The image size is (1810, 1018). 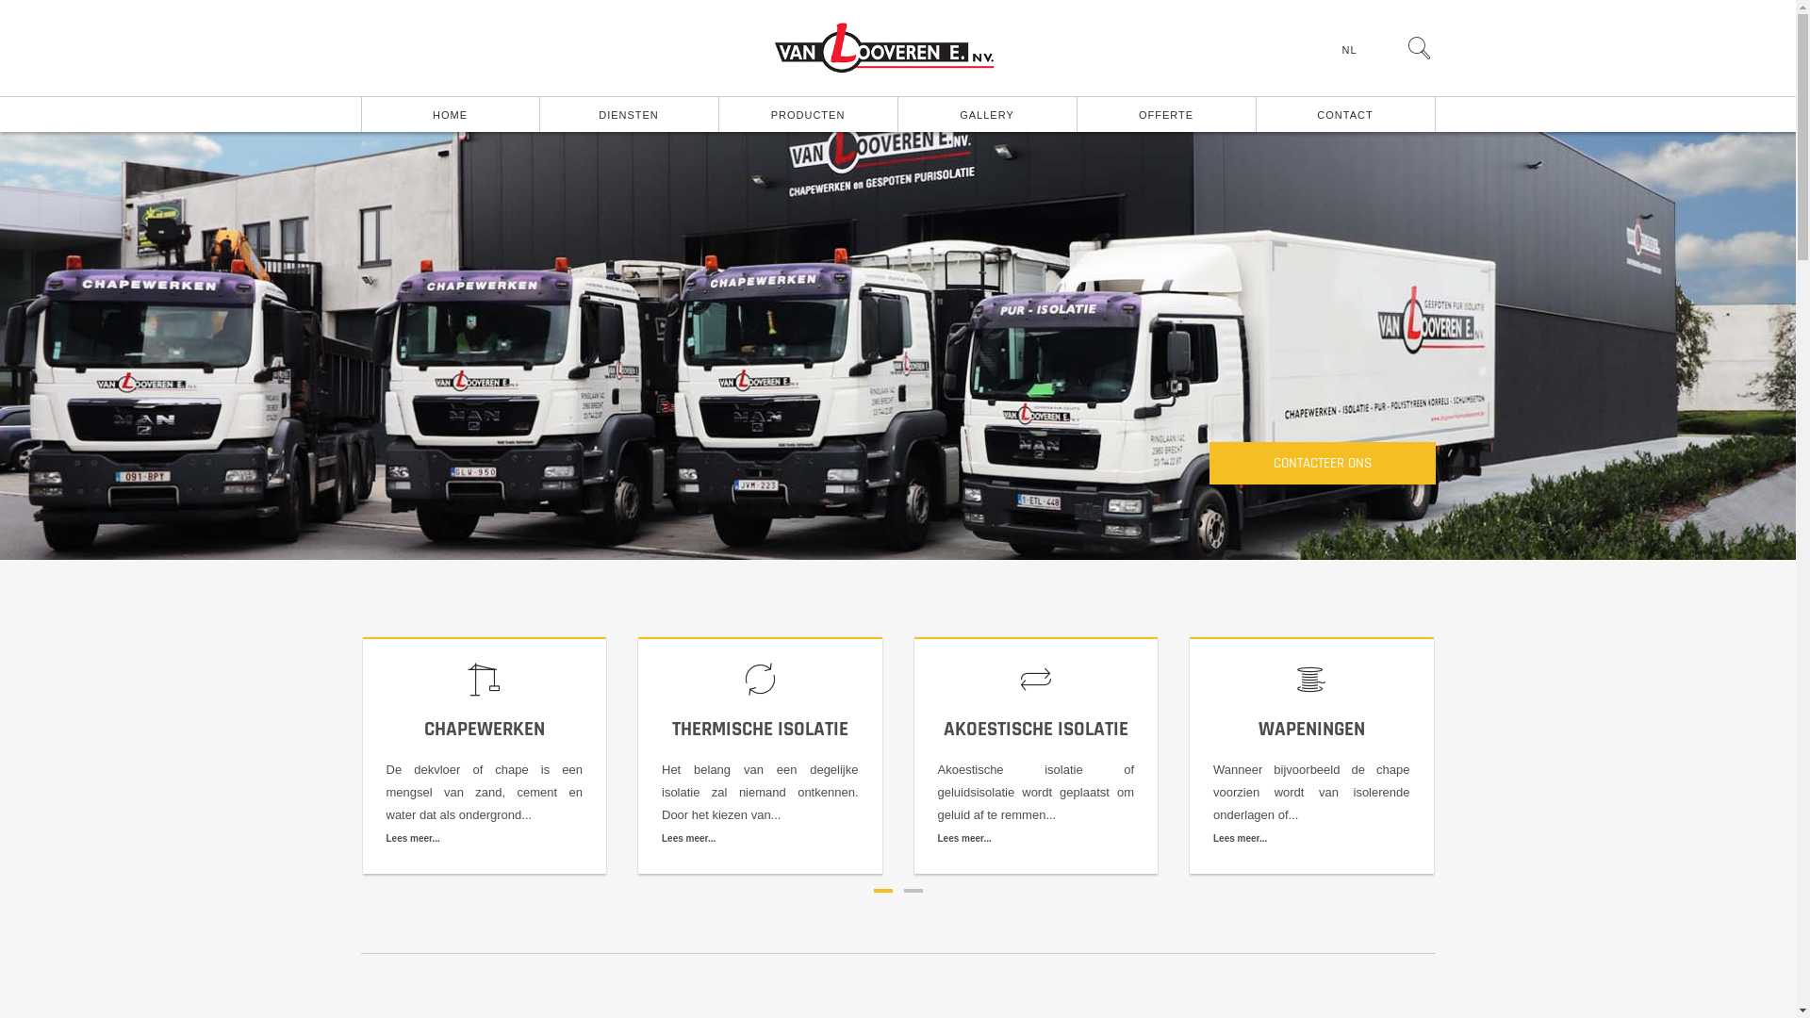 I want to click on GALLERY, so click(x=987, y=115).